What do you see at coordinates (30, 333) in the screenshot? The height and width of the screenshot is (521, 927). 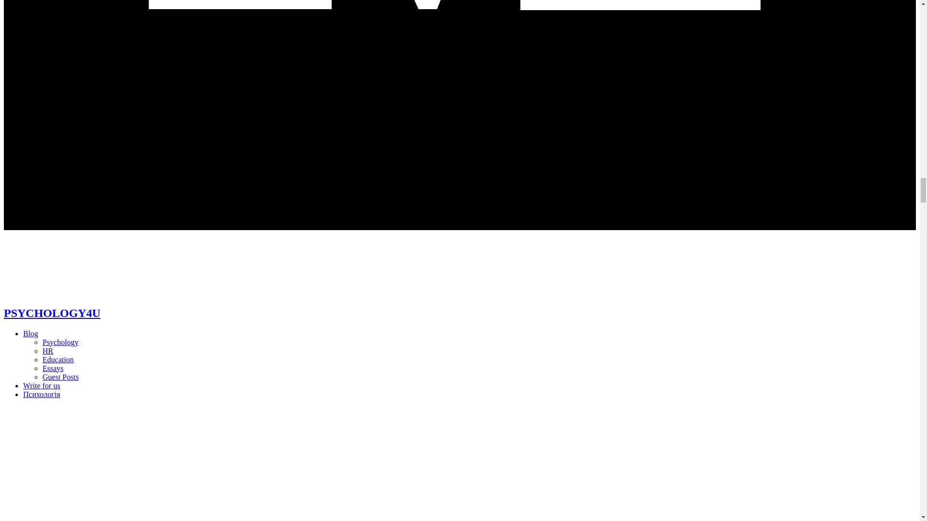 I see `Blog` at bounding box center [30, 333].